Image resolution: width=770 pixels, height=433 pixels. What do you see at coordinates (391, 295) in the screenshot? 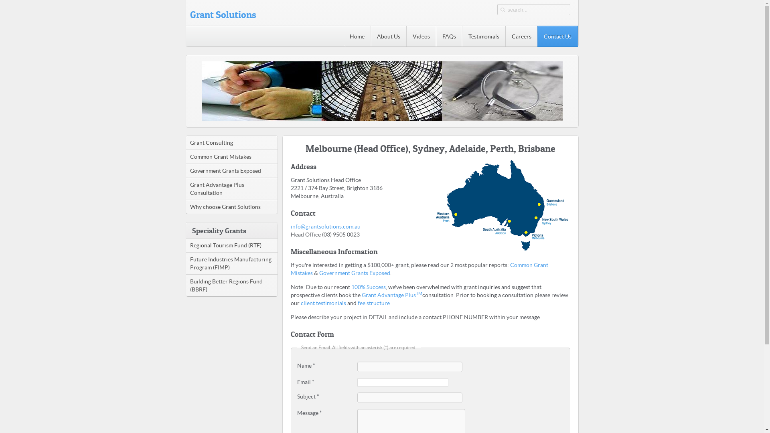
I see `Grant Advantage PlusTM` at bounding box center [391, 295].